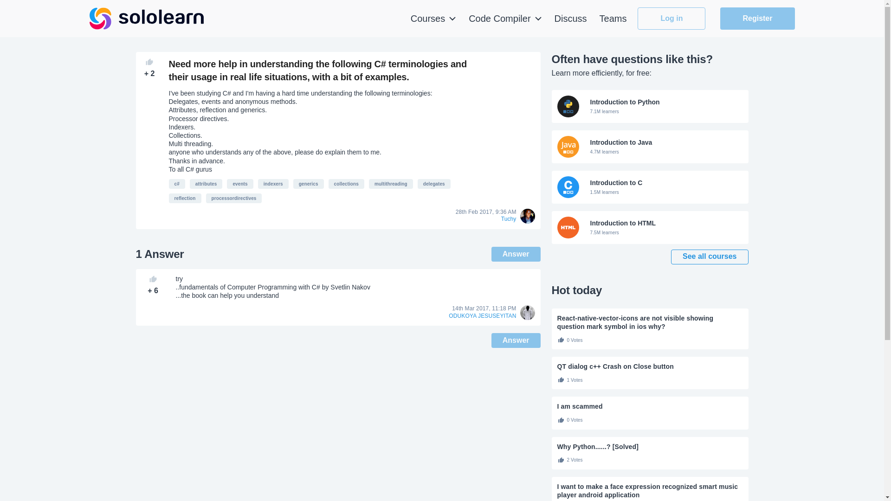 This screenshot has width=891, height=501. I want to click on collections, so click(434, 184).